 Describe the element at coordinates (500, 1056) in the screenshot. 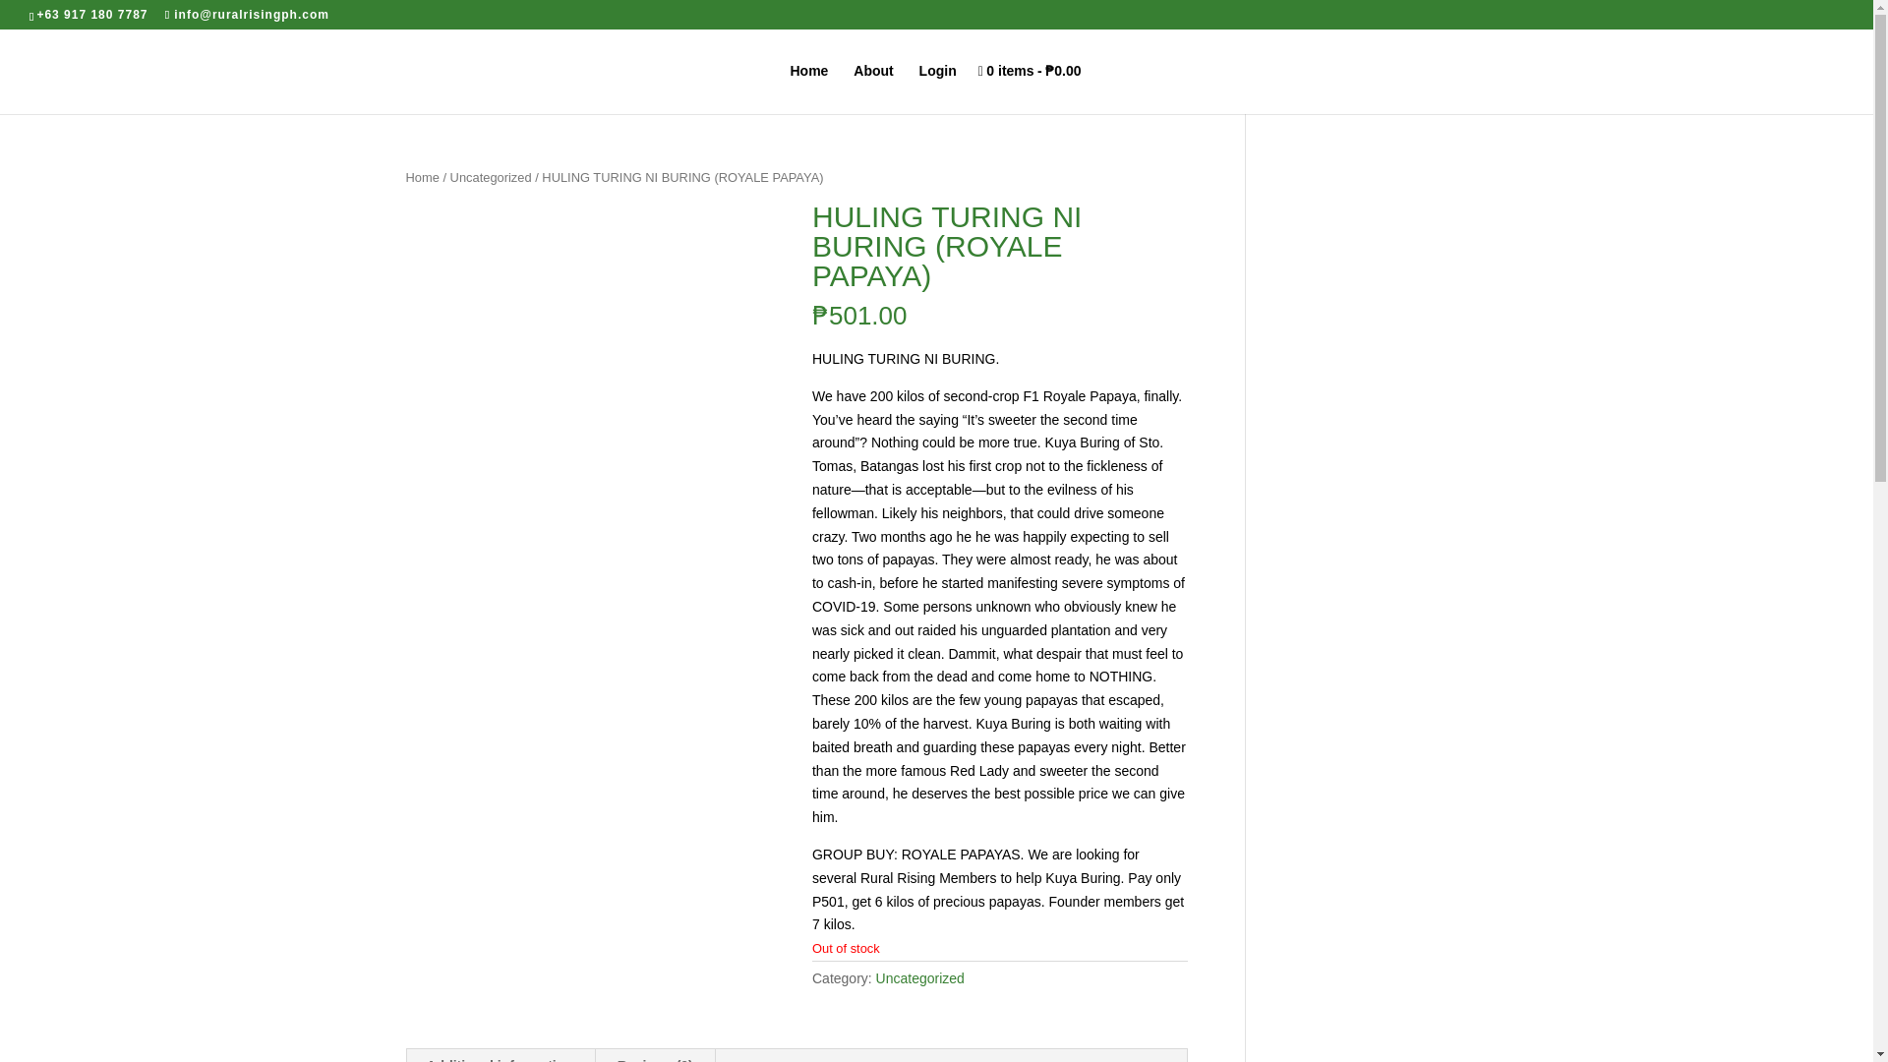

I see `Additional information` at that location.